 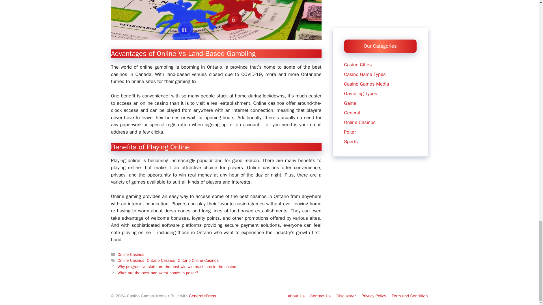 What do you see at coordinates (233, 110) in the screenshot?
I see `anywhere with an internet connection` at bounding box center [233, 110].